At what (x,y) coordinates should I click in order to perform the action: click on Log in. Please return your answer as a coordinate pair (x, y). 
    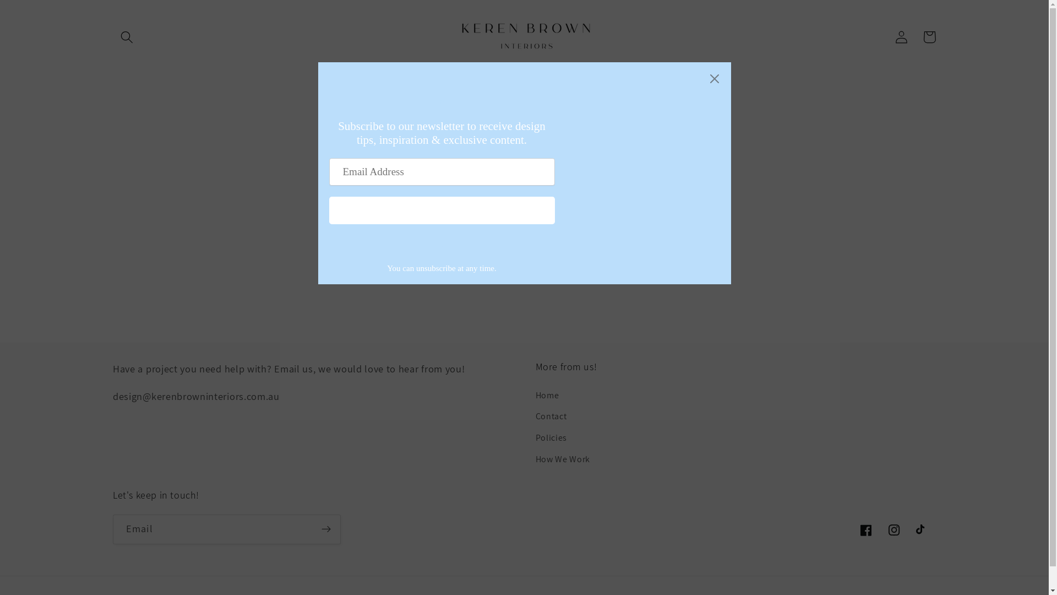
    Looking at the image, I should click on (902, 37).